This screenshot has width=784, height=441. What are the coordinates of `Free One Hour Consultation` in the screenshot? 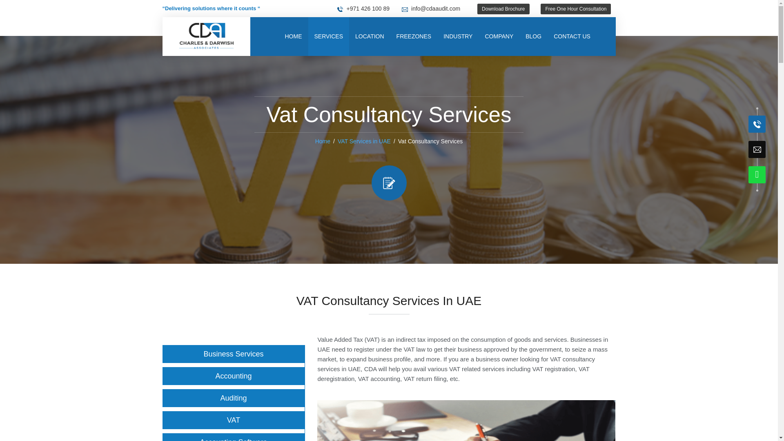 It's located at (575, 9).